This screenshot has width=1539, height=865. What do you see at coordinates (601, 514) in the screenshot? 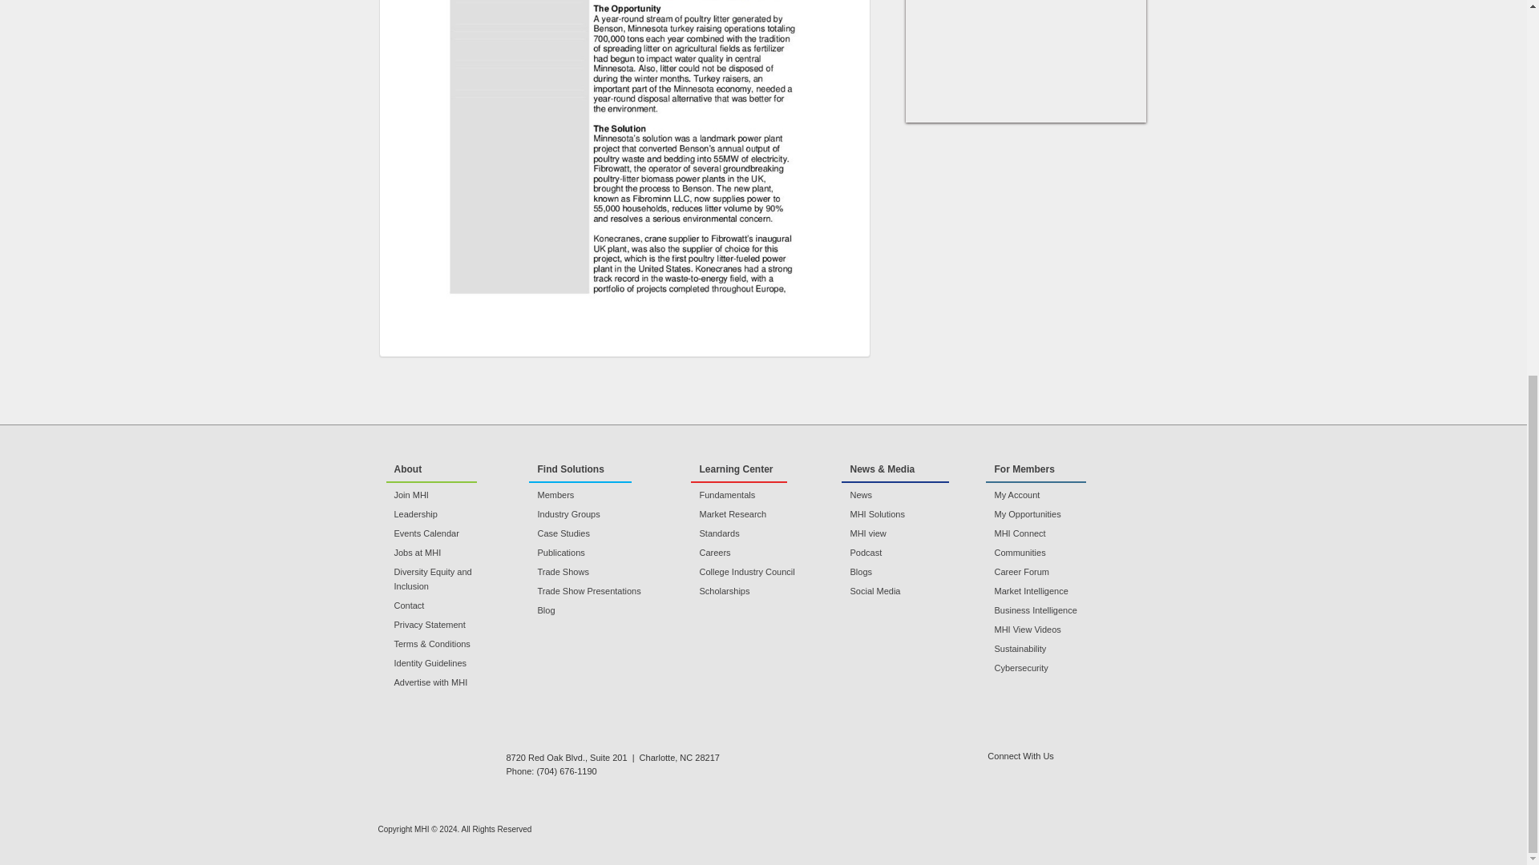
I see `Industry Groups` at bounding box center [601, 514].